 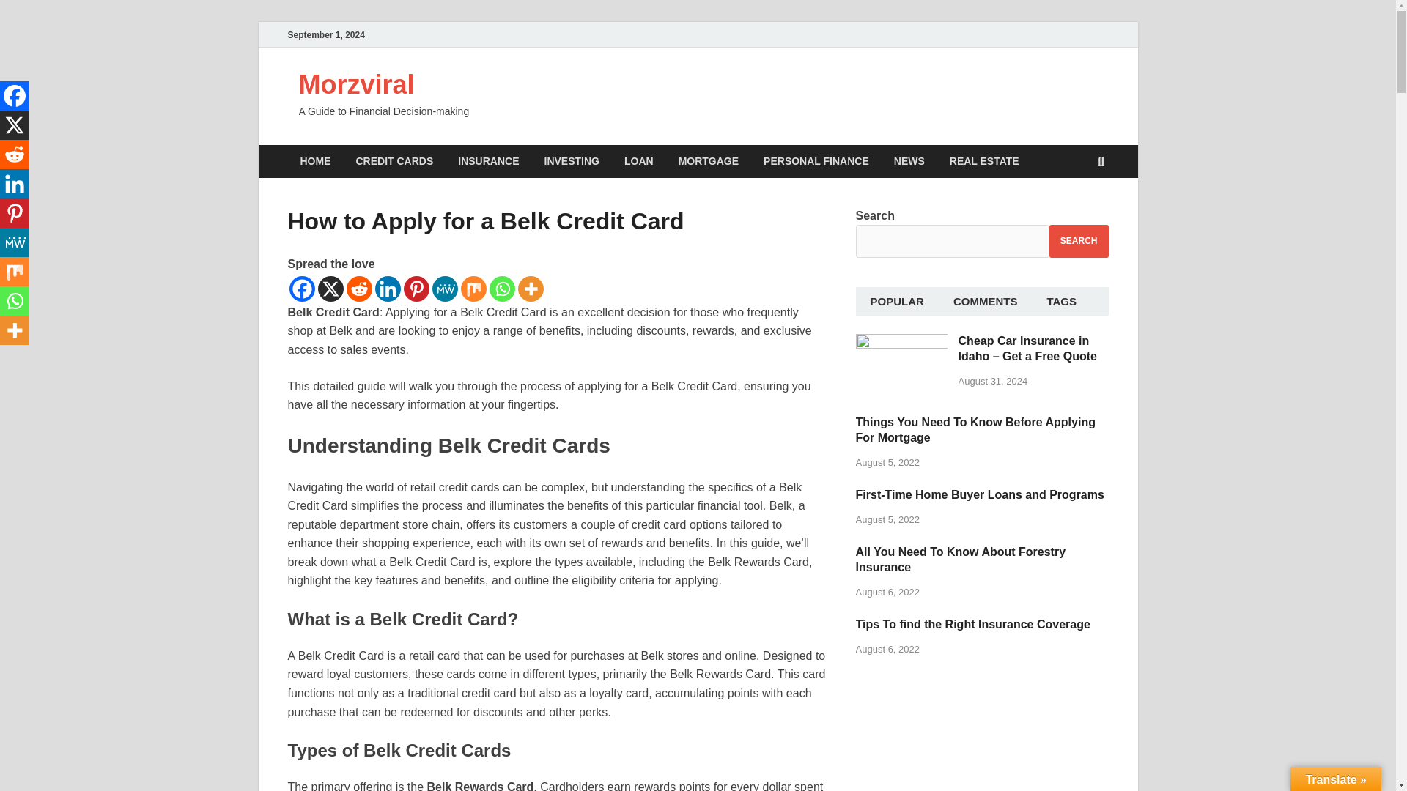 What do you see at coordinates (445, 289) in the screenshot?
I see `MeWe` at bounding box center [445, 289].